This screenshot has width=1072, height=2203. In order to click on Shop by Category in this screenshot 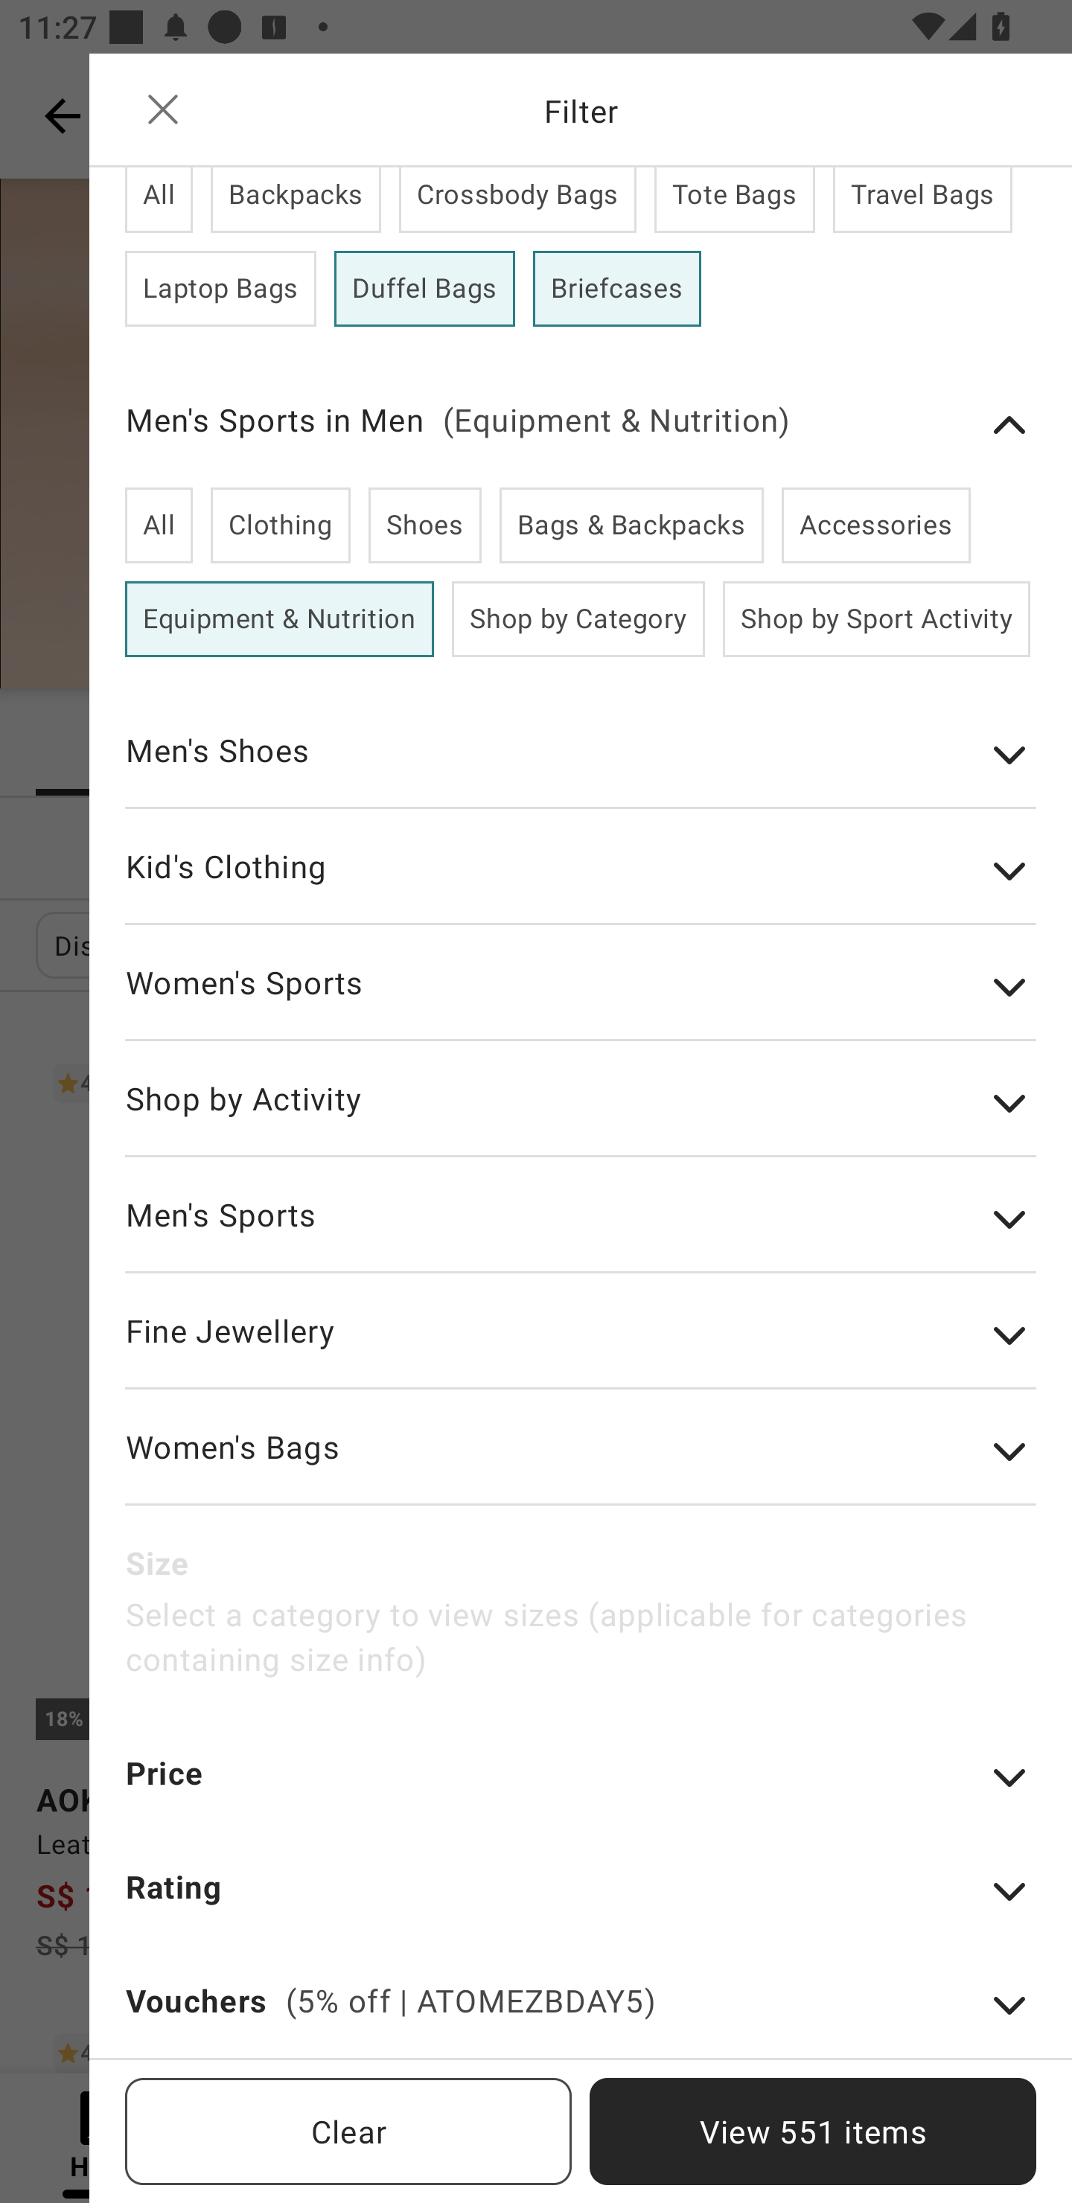, I will do `click(578, 619)`.